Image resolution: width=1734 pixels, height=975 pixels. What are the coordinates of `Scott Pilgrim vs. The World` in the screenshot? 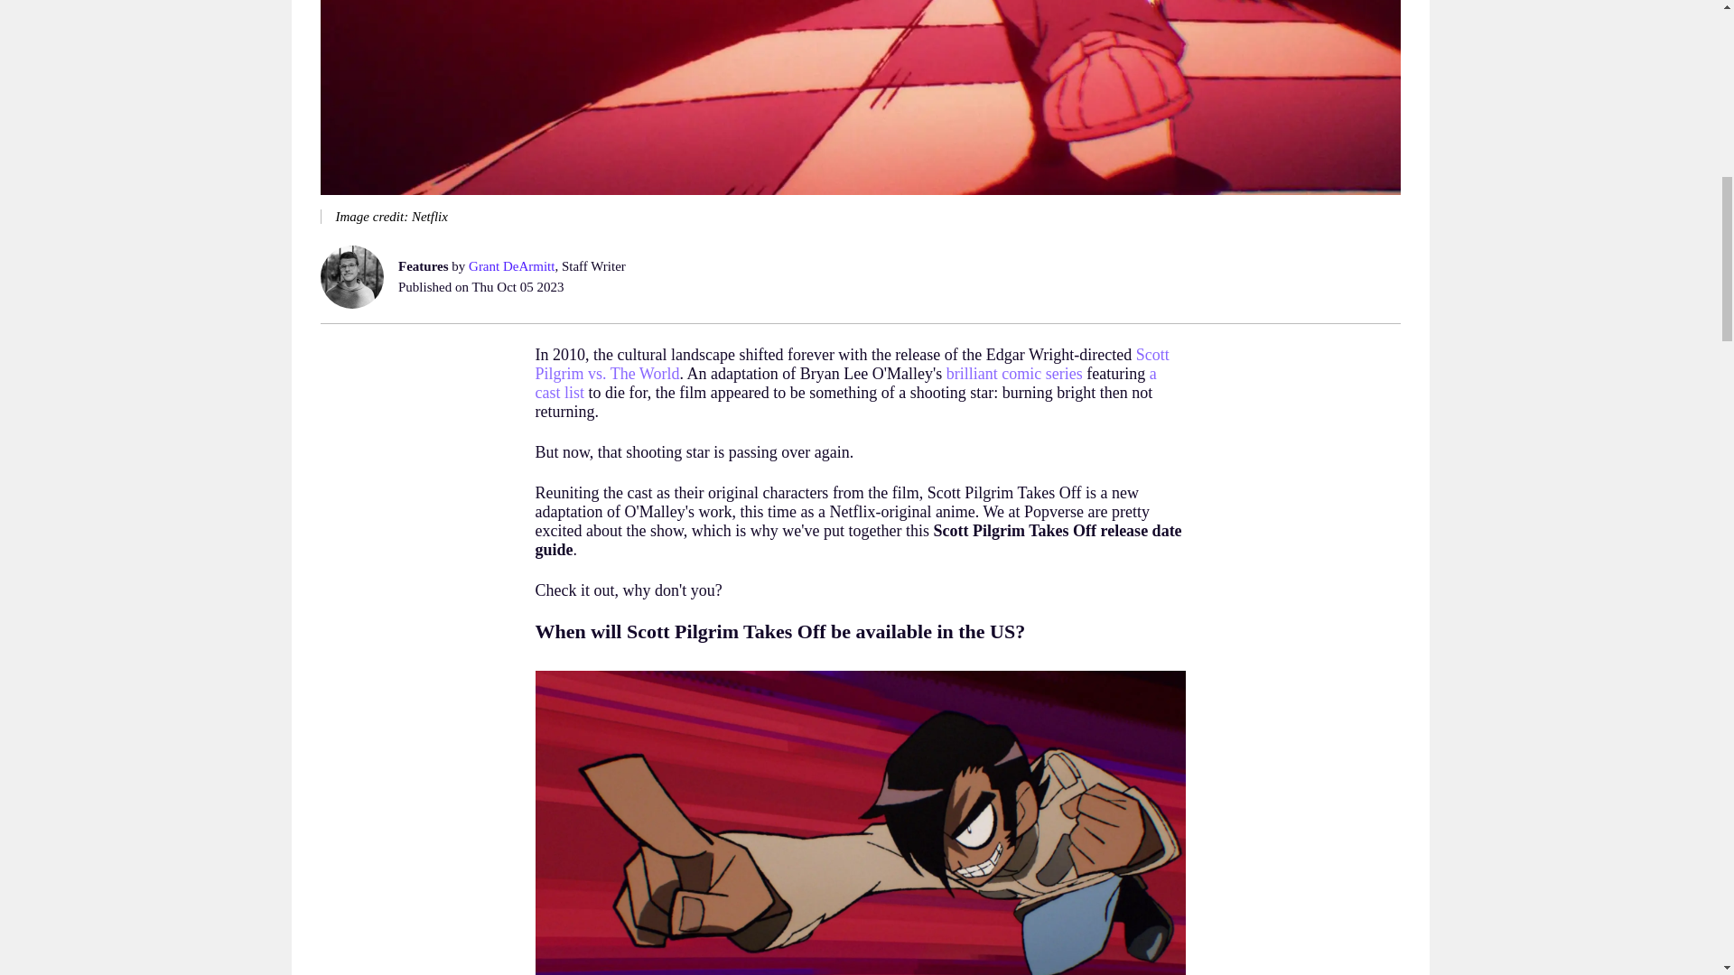 It's located at (851, 365).